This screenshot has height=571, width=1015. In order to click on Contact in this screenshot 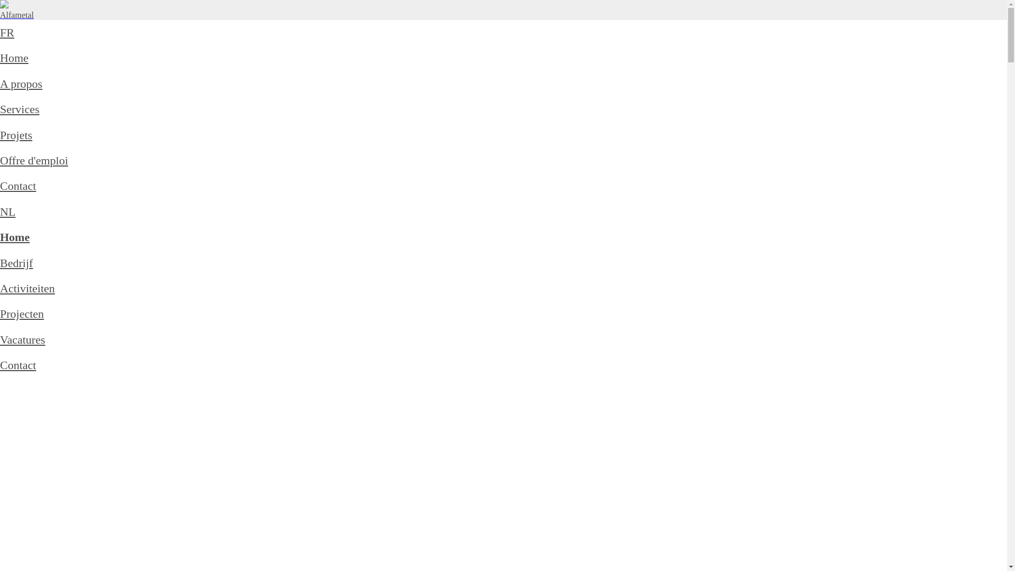, I will do `click(18, 186)`.